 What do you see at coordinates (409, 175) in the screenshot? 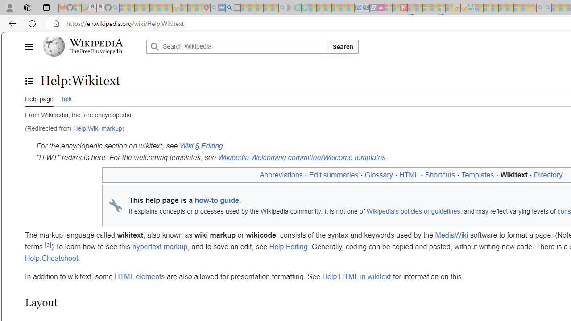
I see `HTML` at bounding box center [409, 175].